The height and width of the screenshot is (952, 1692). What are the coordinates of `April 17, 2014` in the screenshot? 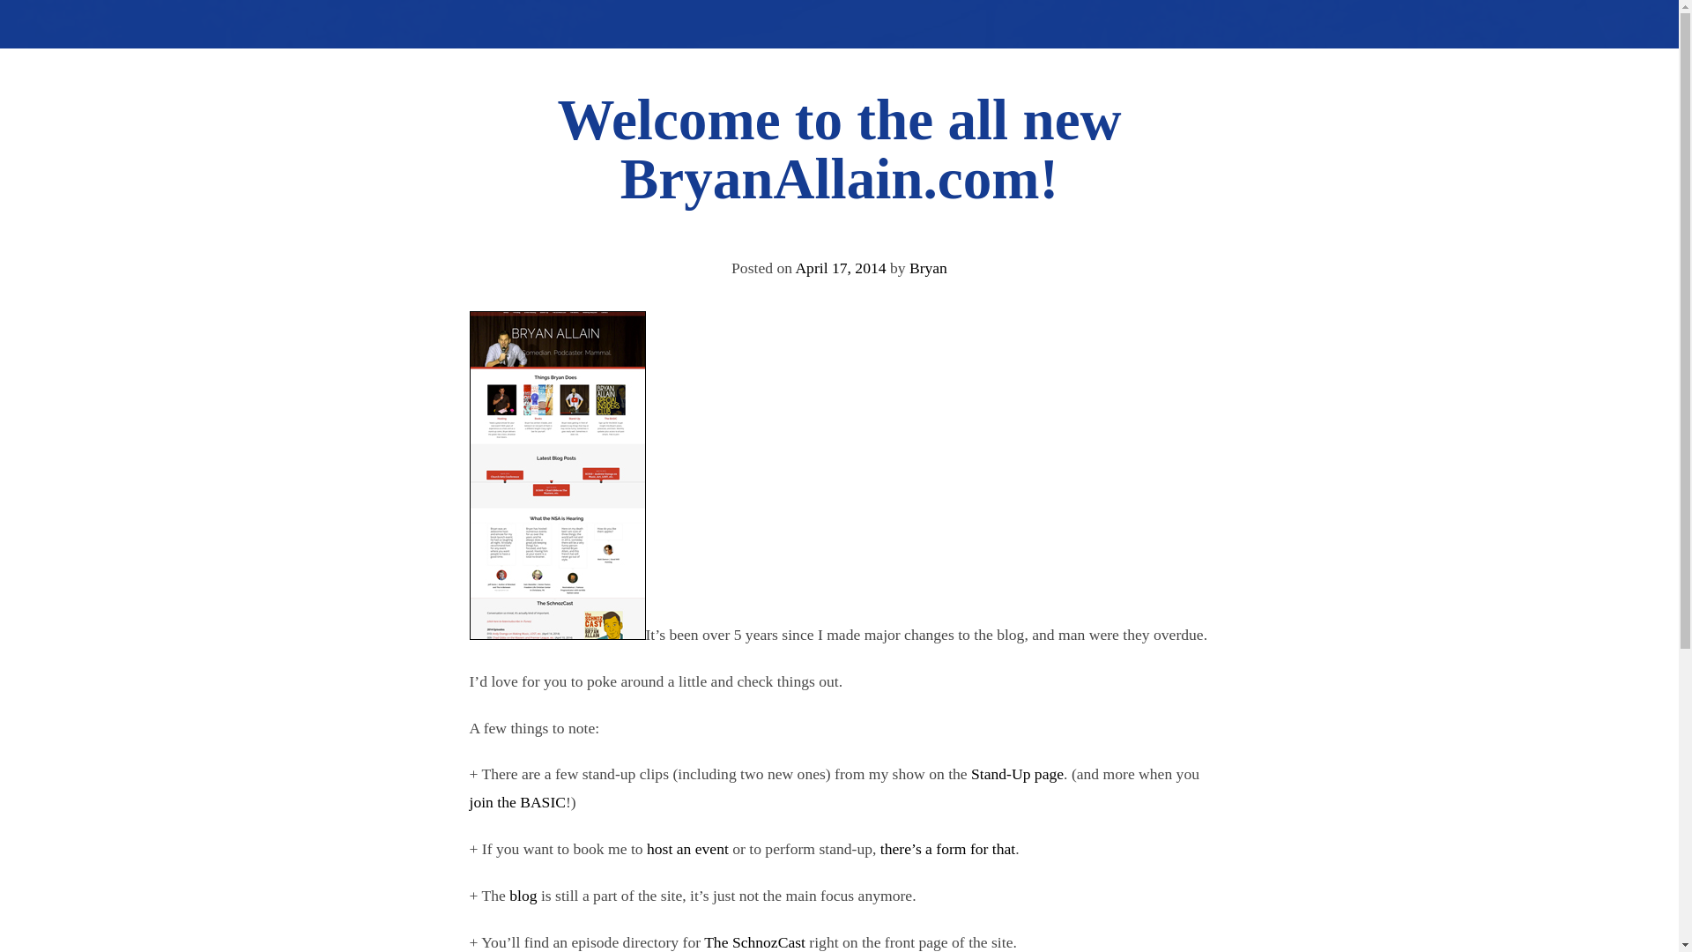 It's located at (840, 268).